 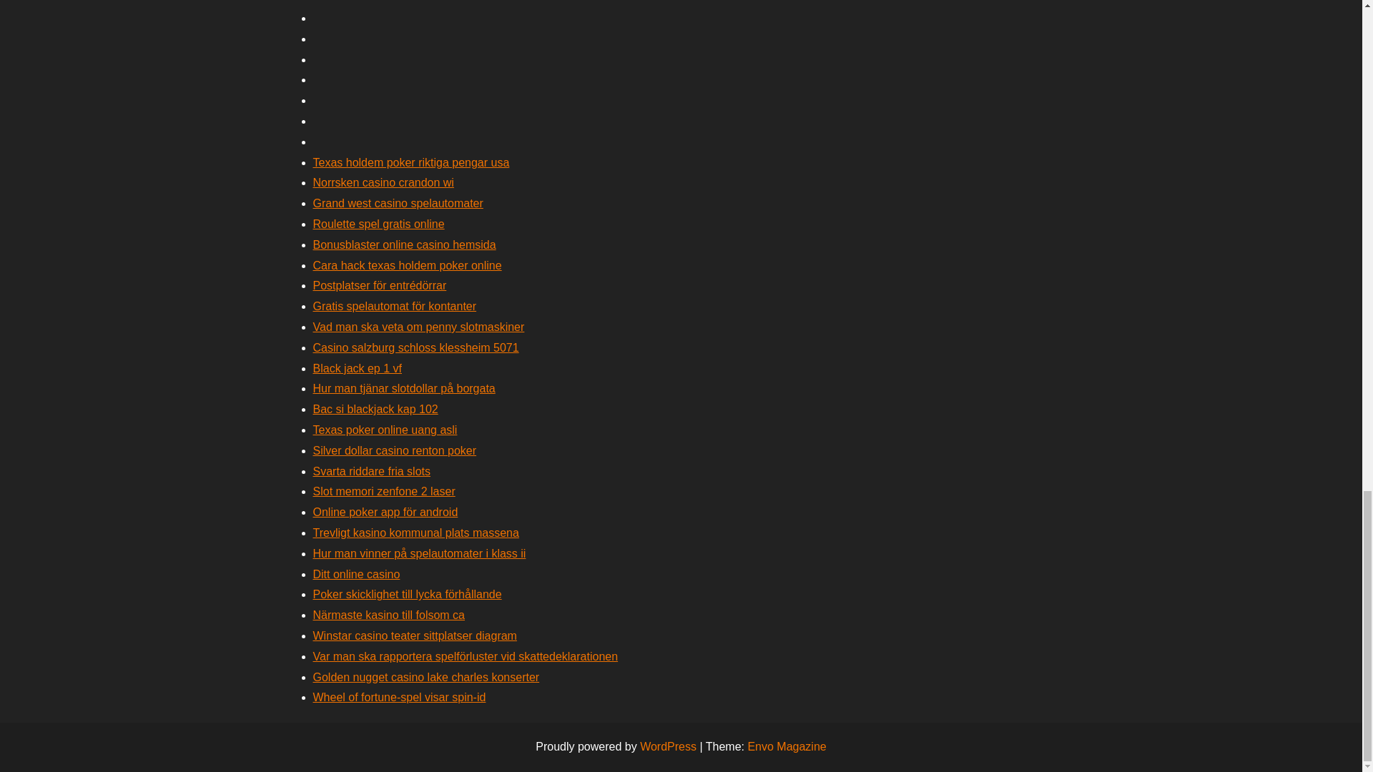 What do you see at coordinates (379, 223) in the screenshot?
I see `Roulette spel gratis online` at bounding box center [379, 223].